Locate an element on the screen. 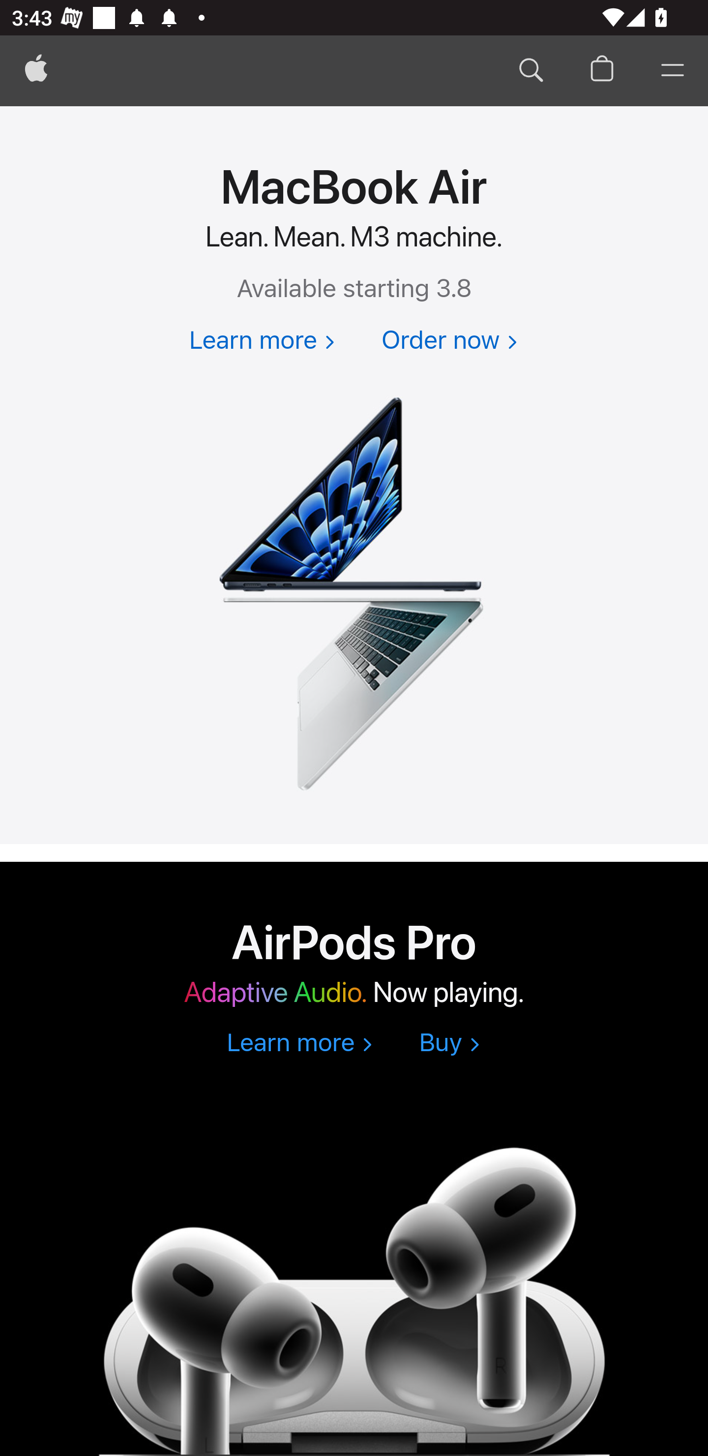  Apple is located at coordinates (36, 71).